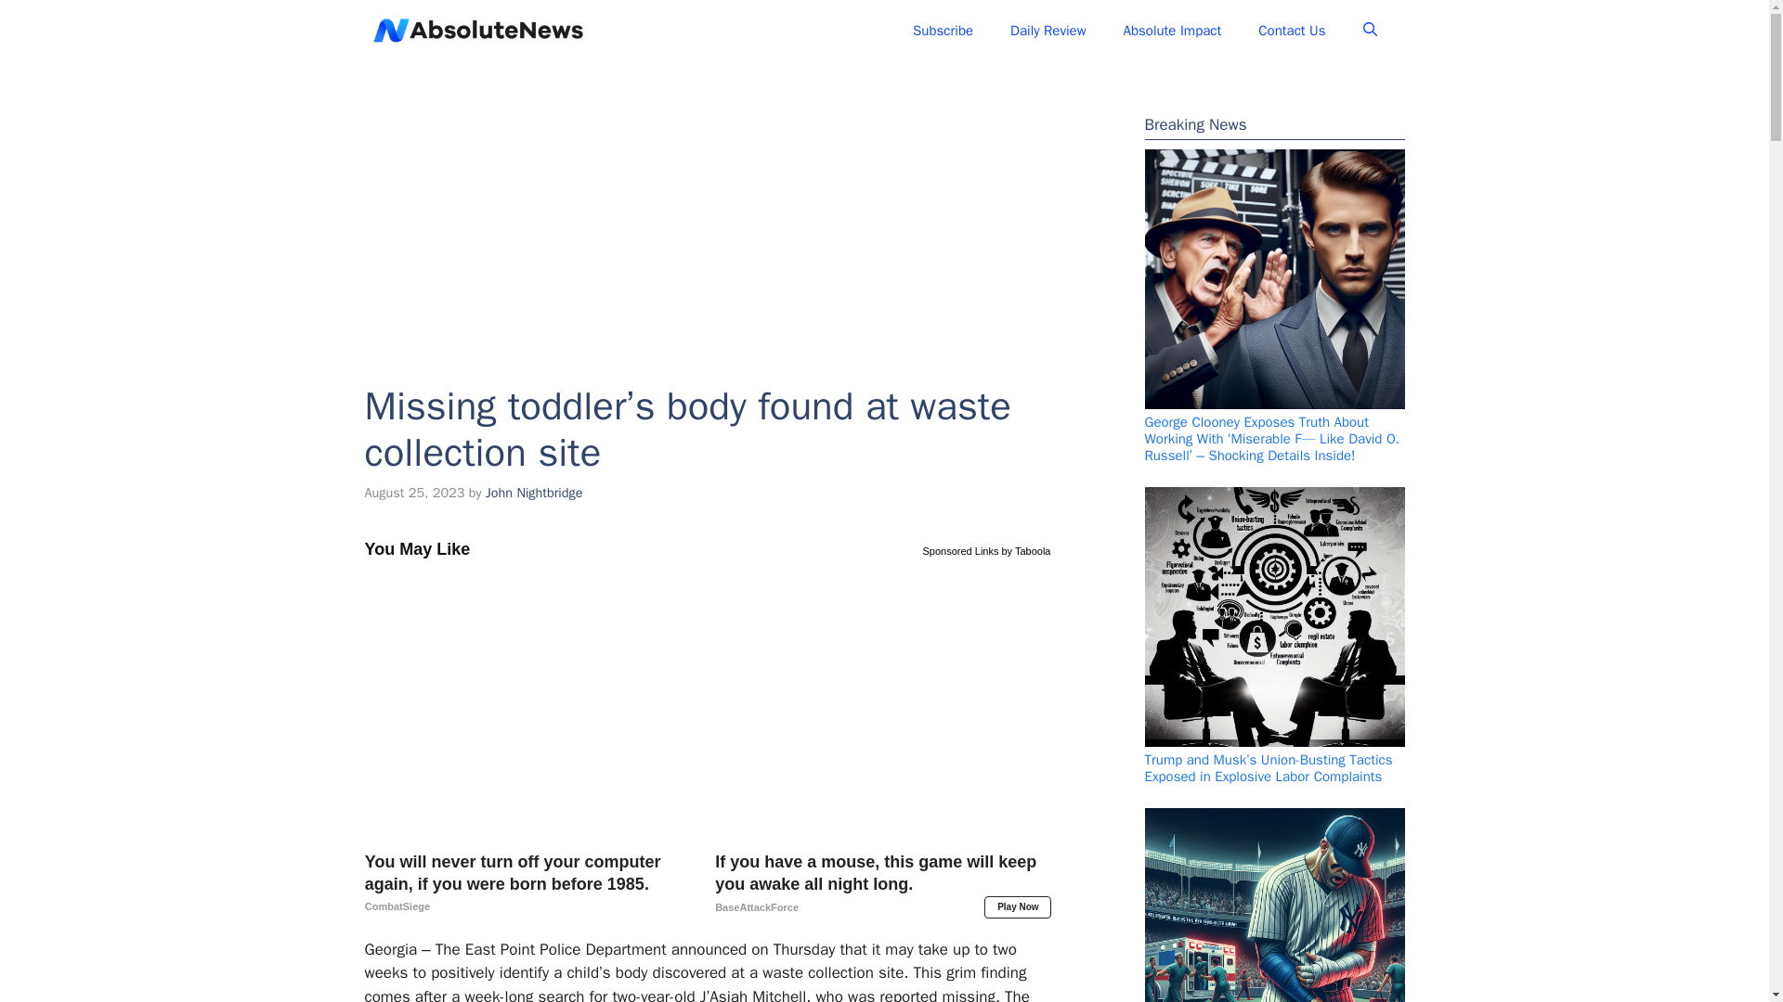  I want to click on View all posts by John Nightbridge, so click(533, 492).